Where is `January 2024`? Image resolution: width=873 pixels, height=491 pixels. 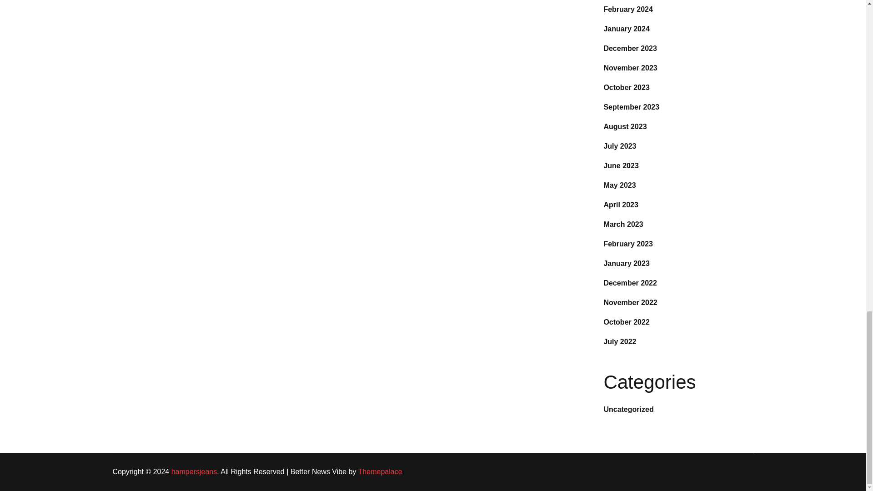
January 2024 is located at coordinates (626, 29).